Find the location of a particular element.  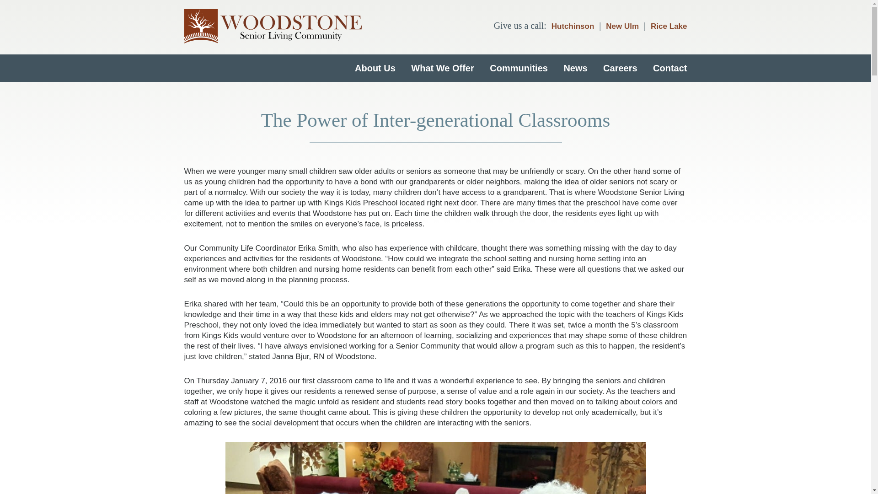

About Us is located at coordinates (375, 68).